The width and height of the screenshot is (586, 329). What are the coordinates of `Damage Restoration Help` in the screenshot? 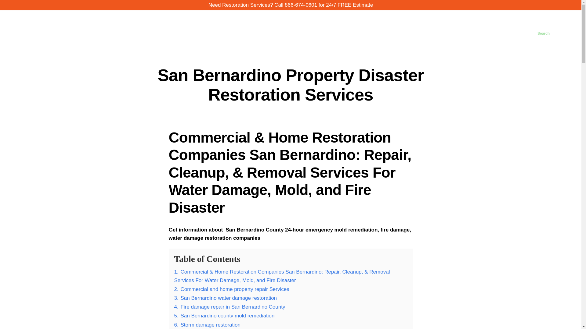 It's located at (77, 26).